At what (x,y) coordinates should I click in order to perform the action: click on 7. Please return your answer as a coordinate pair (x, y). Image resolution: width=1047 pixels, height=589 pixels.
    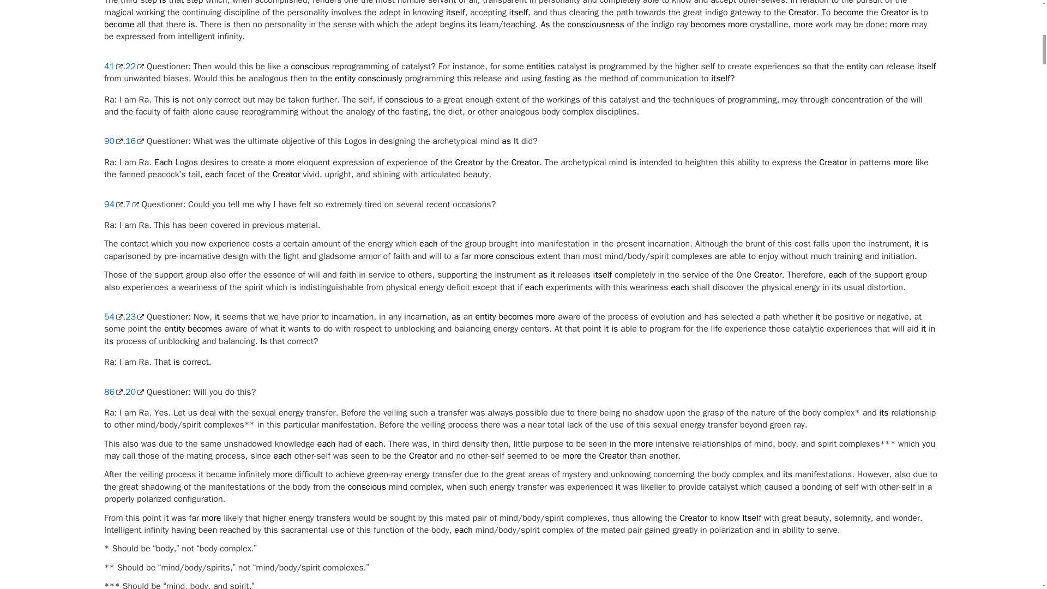
    Looking at the image, I should click on (132, 204).